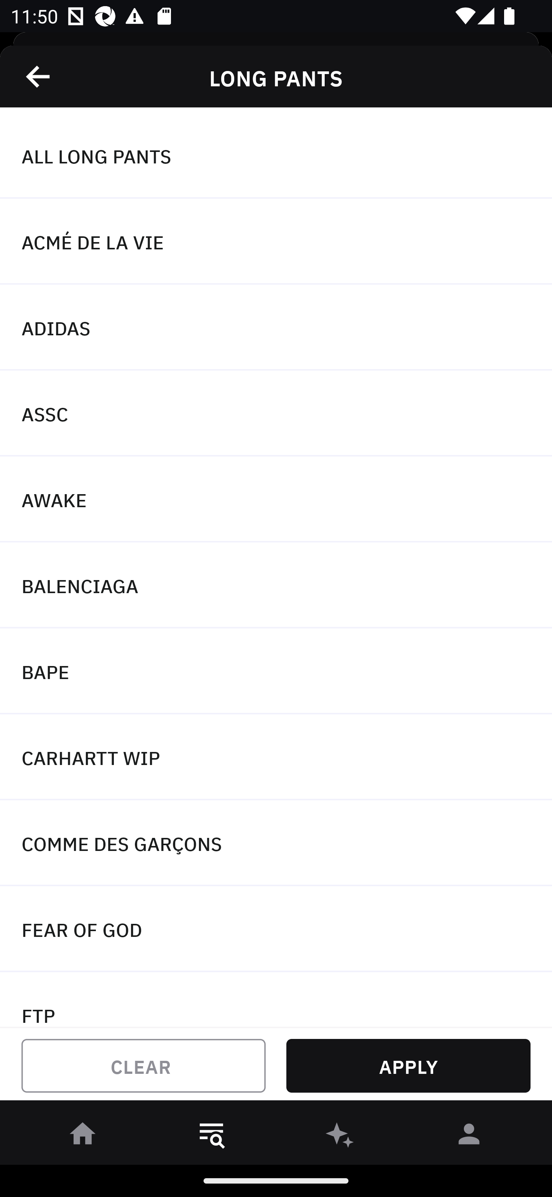 This screenshot has width=552, height=1197. I want to click on CLEAR , so click(143, 1066).